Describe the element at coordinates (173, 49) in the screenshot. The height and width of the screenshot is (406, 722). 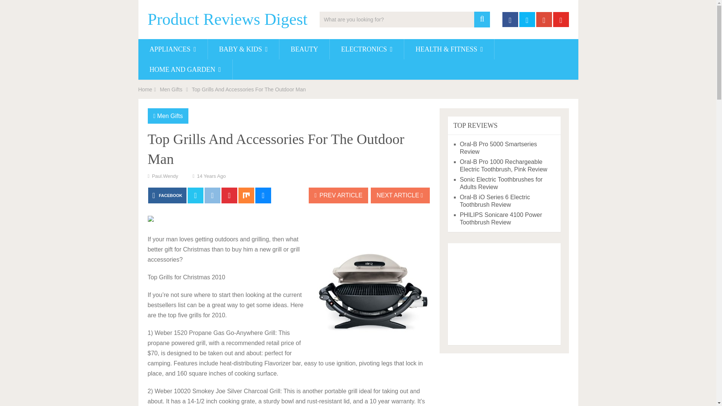
I see `APPLIANCES` at that location.